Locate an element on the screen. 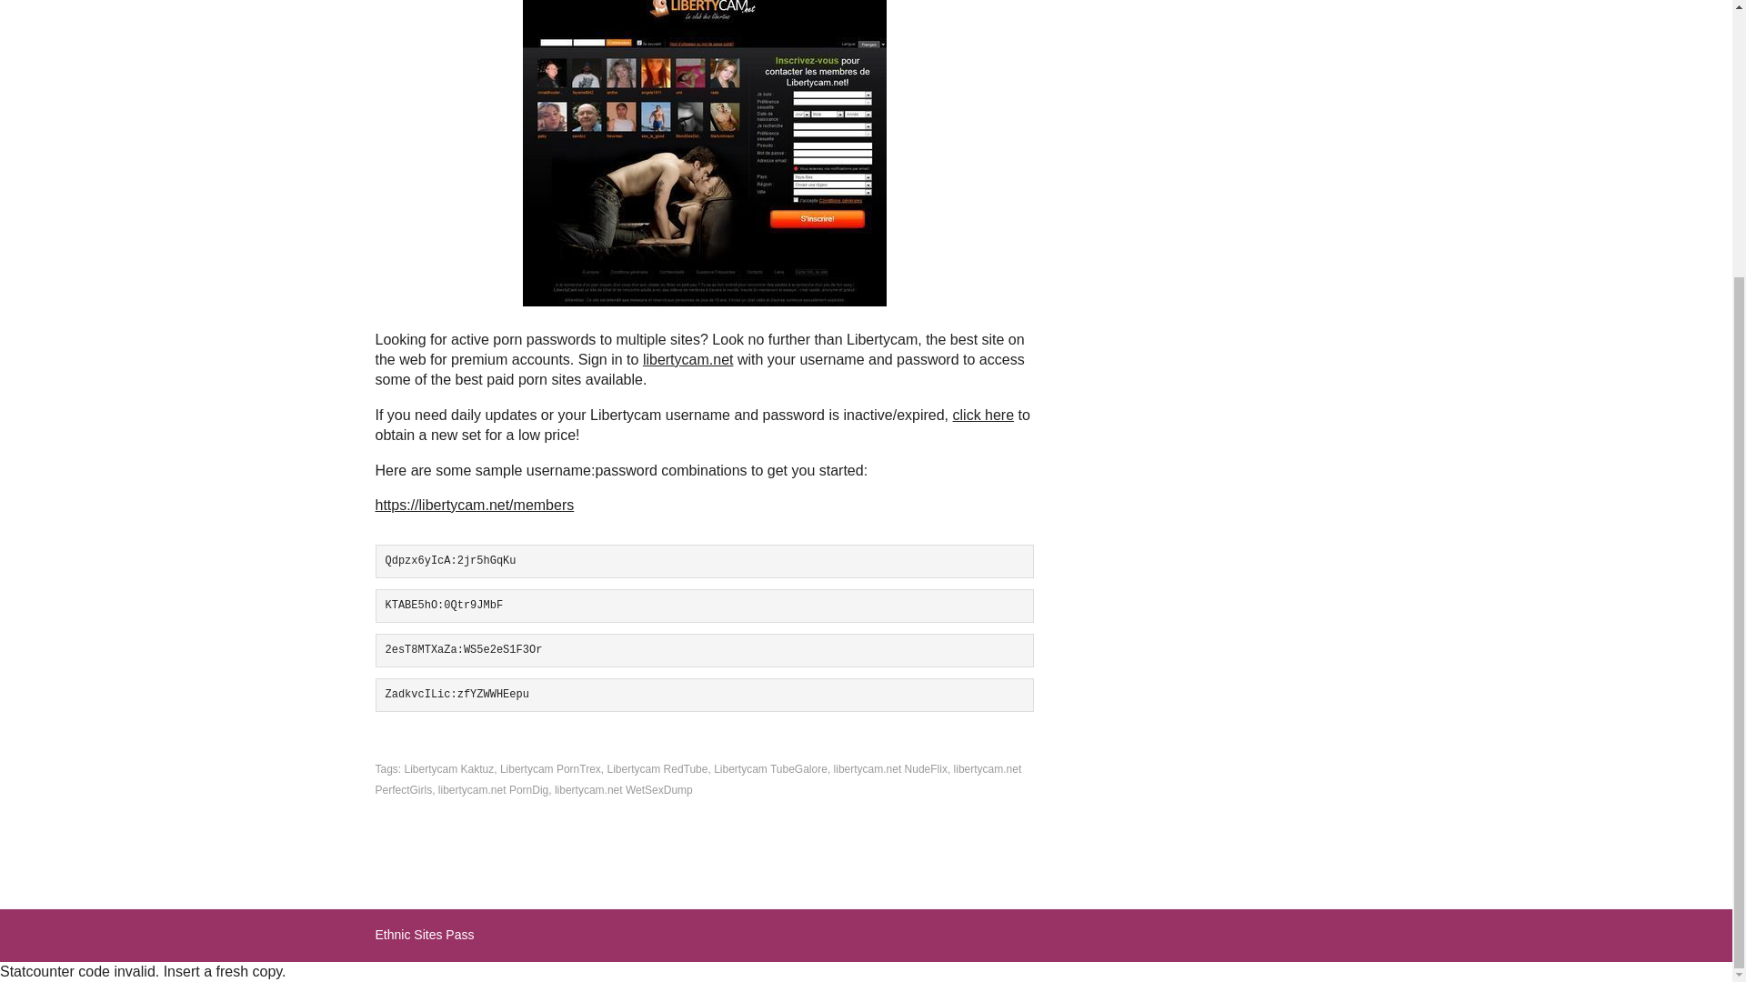  libertycam.net WetSexDump is located at coordinates (624, 789).